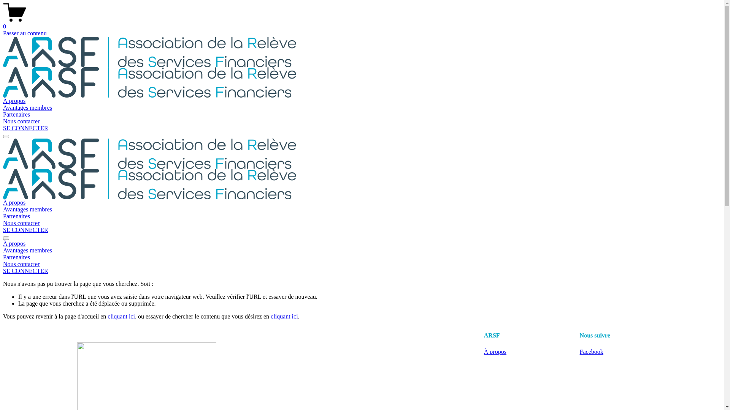 The height and width of the screenshot is (410, 730). Describe the element at coordinates (21, 121) in the screenshot. I see `Nous contacter` at that location.